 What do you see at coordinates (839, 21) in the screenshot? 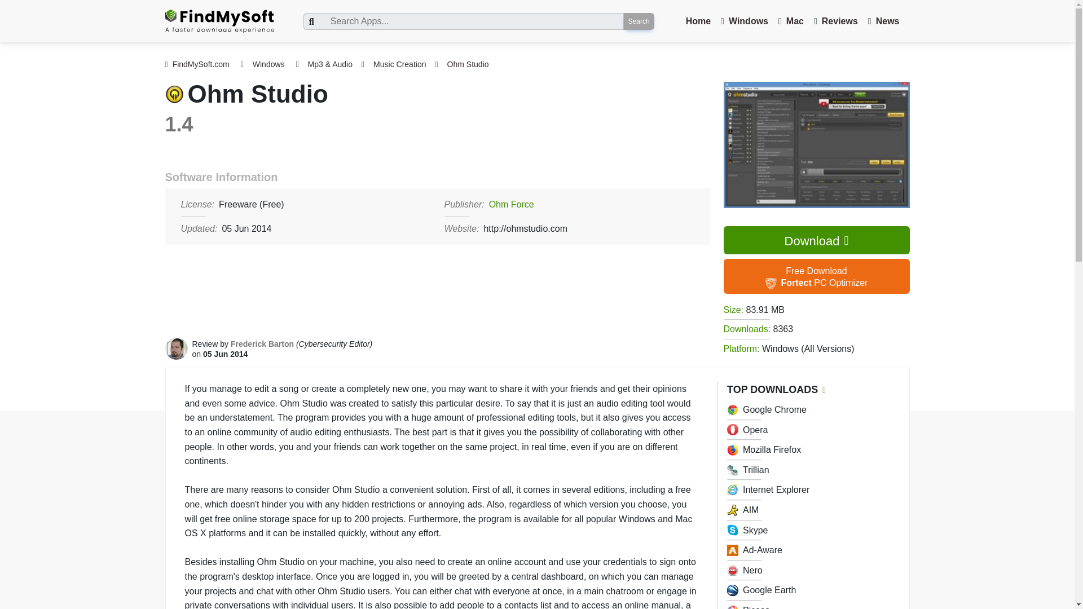
I see `Reviews` at bounding box center [839, 21].